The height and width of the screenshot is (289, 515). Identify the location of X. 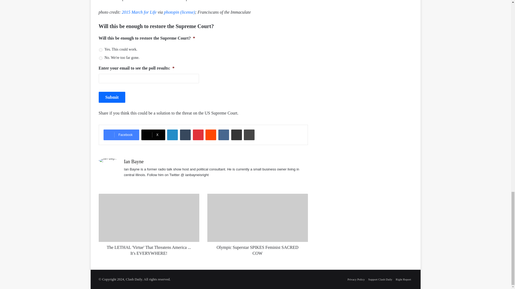
(153, 135).